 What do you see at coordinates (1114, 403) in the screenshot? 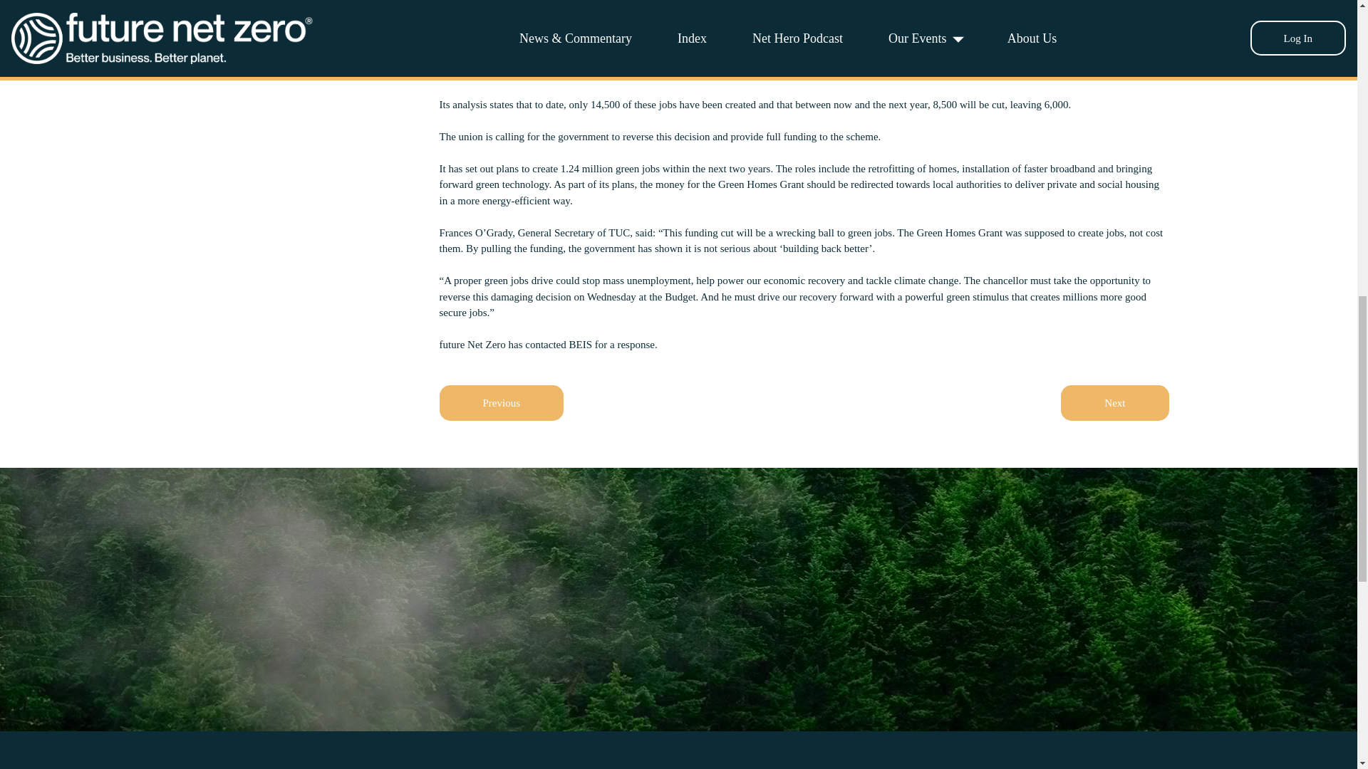
I see `Next` at bounding box center [1114, 403].